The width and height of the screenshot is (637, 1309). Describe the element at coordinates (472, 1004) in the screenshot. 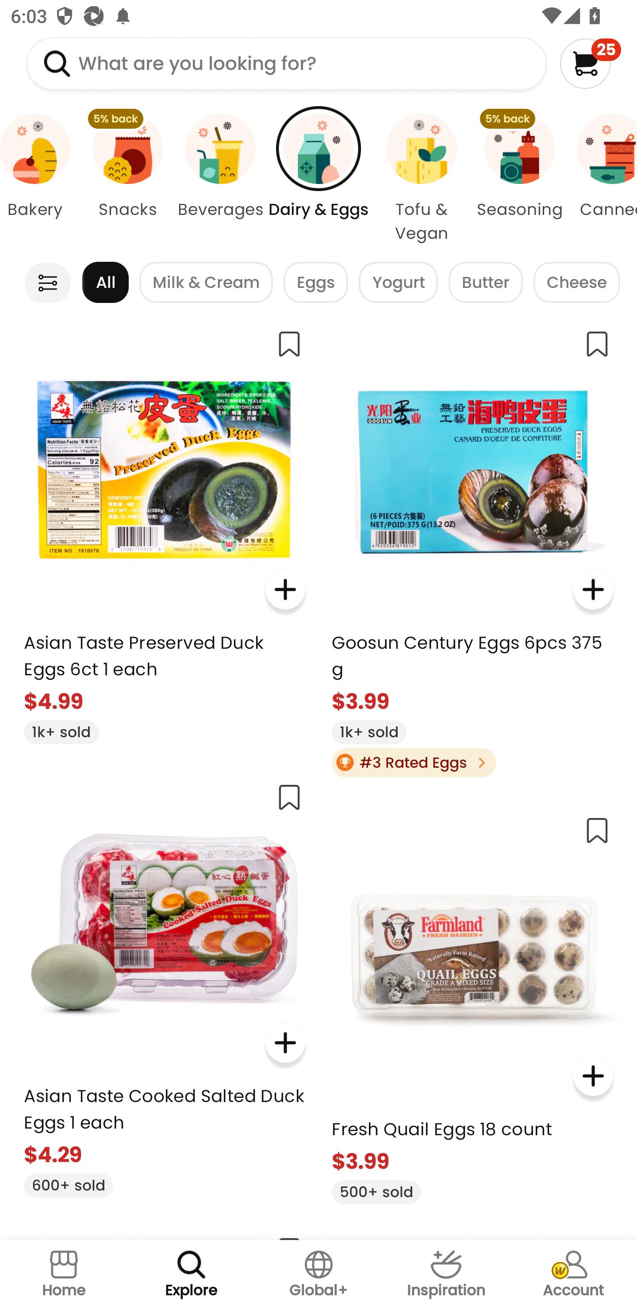

I see `Fresh Quail Eggs 18 count $3.99 500+ sold` at that location.